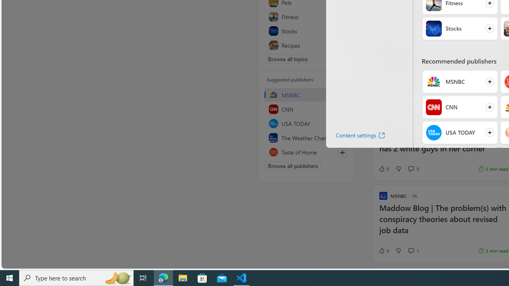  What do you see at coordinates (293, 166) in the screenshot?
I see `Browse all publishers` at bounding box center [293, 166].